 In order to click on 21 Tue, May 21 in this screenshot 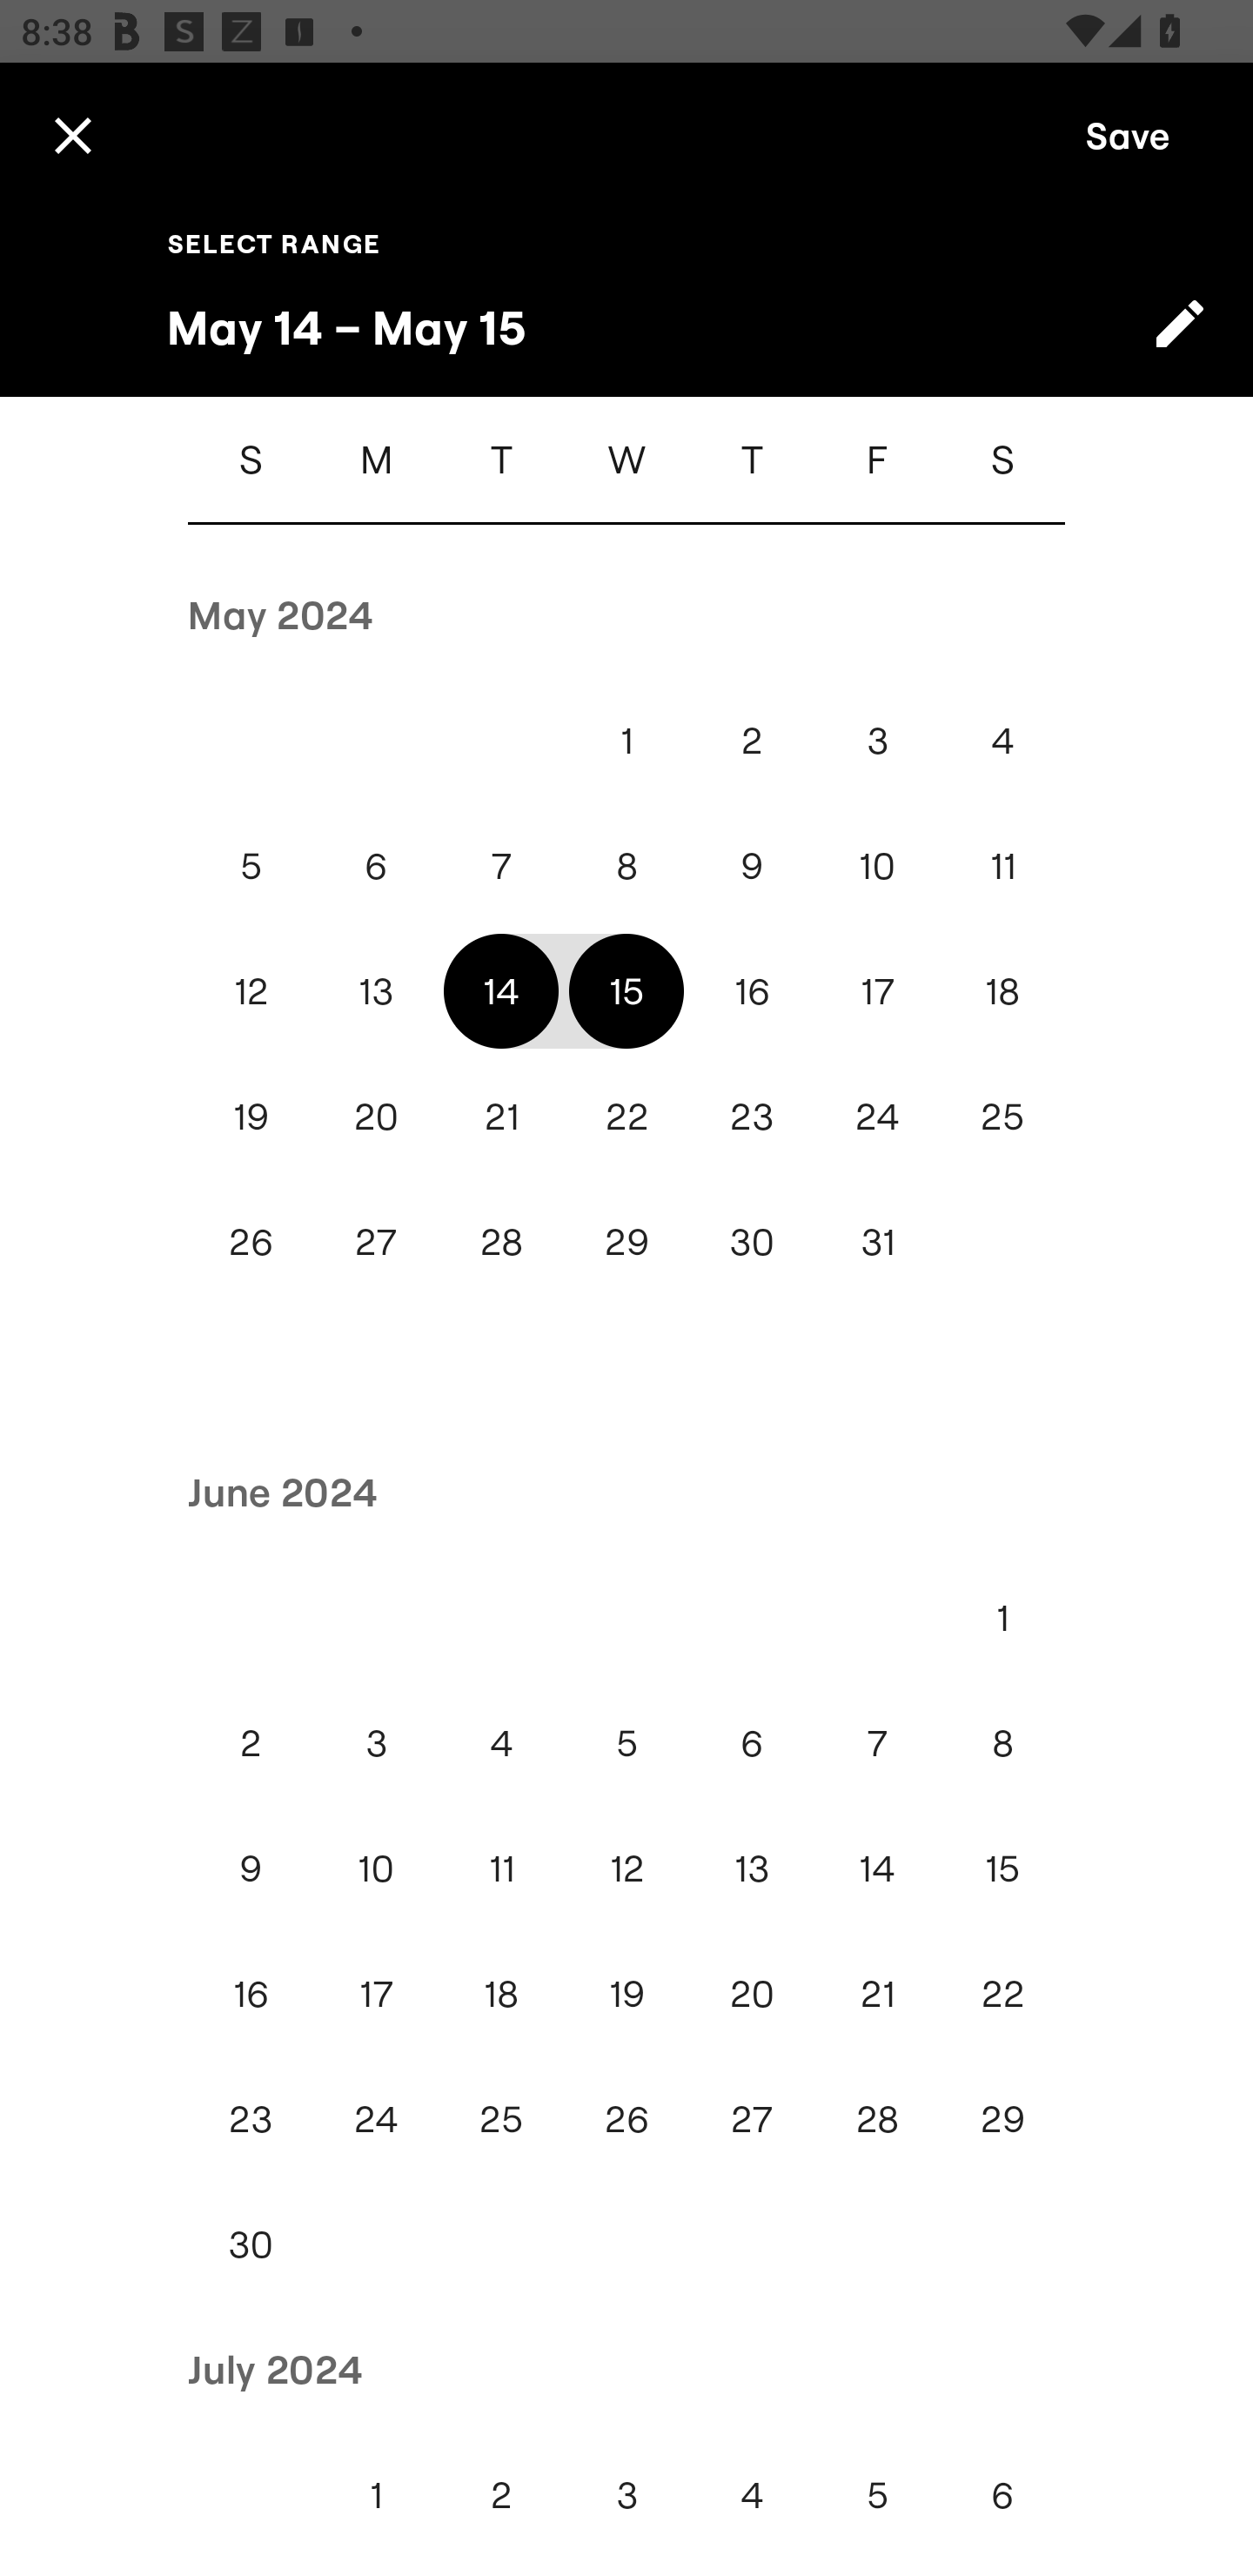, I will do `click(501, 1116)`.